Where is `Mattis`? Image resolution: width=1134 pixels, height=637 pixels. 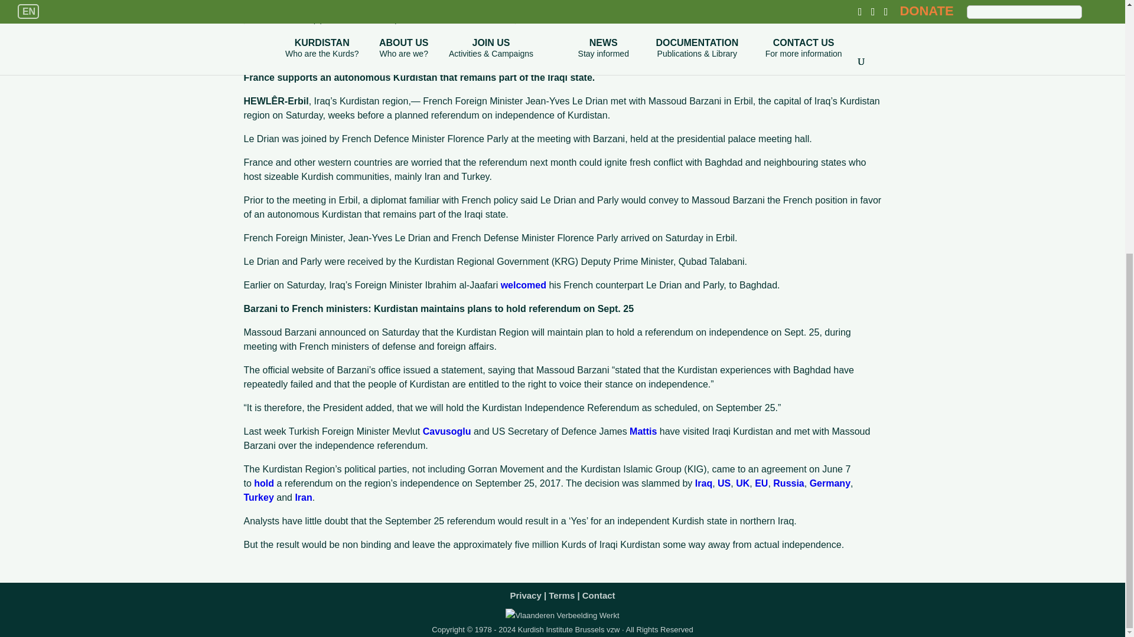 Mattis is located at coordinates (643, 431).